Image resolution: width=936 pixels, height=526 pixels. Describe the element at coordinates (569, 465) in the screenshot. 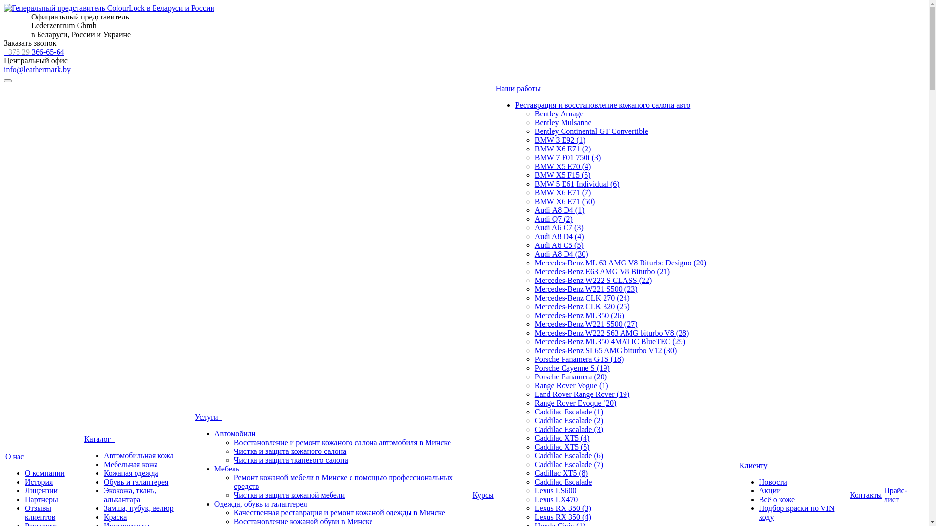

I see `Caddilac Escalade (7)` at that location.